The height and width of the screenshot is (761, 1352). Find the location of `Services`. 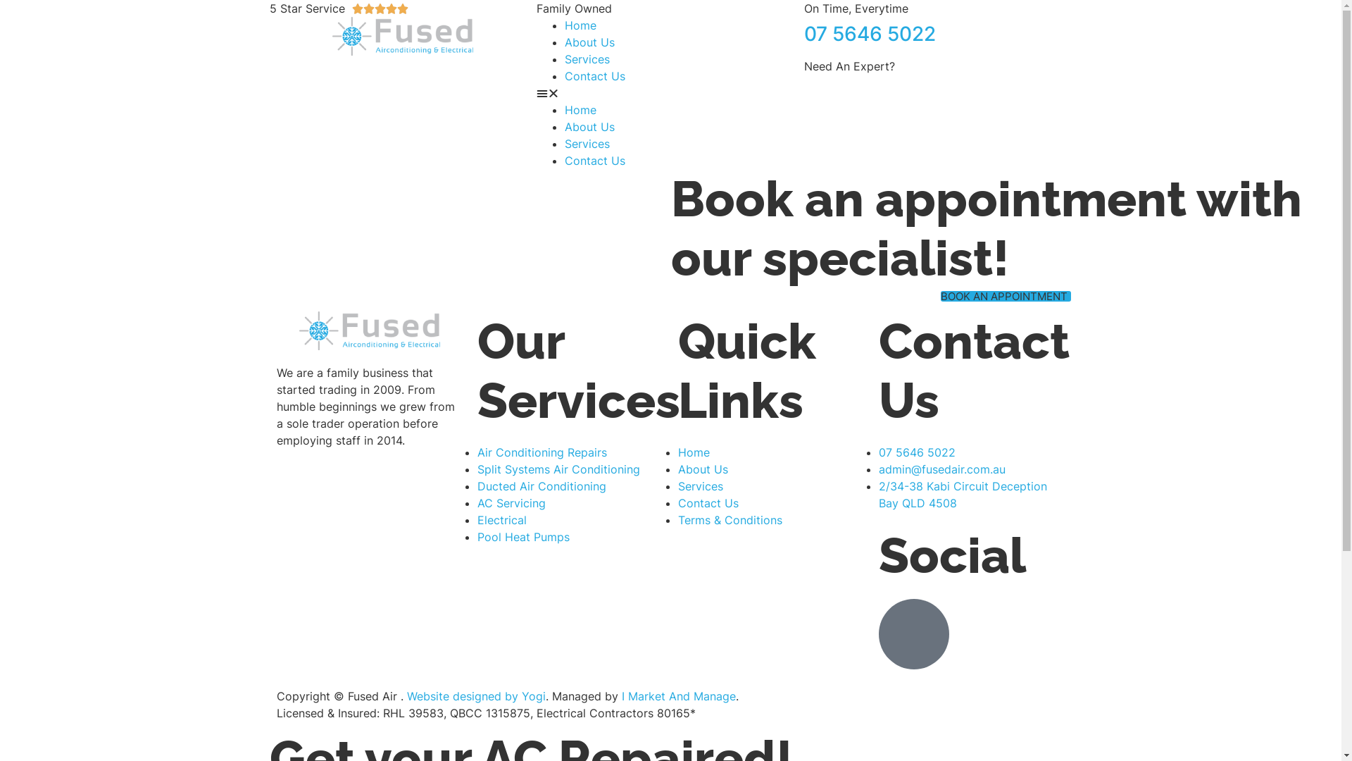

Services is located at coordinates (700, 486).